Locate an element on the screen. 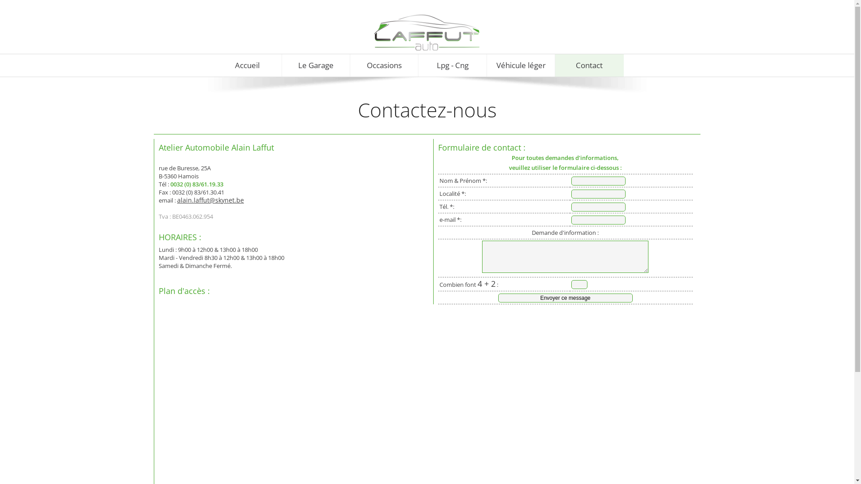 The image size is (861, 484). Accueil is located at coordinates (248, 65).